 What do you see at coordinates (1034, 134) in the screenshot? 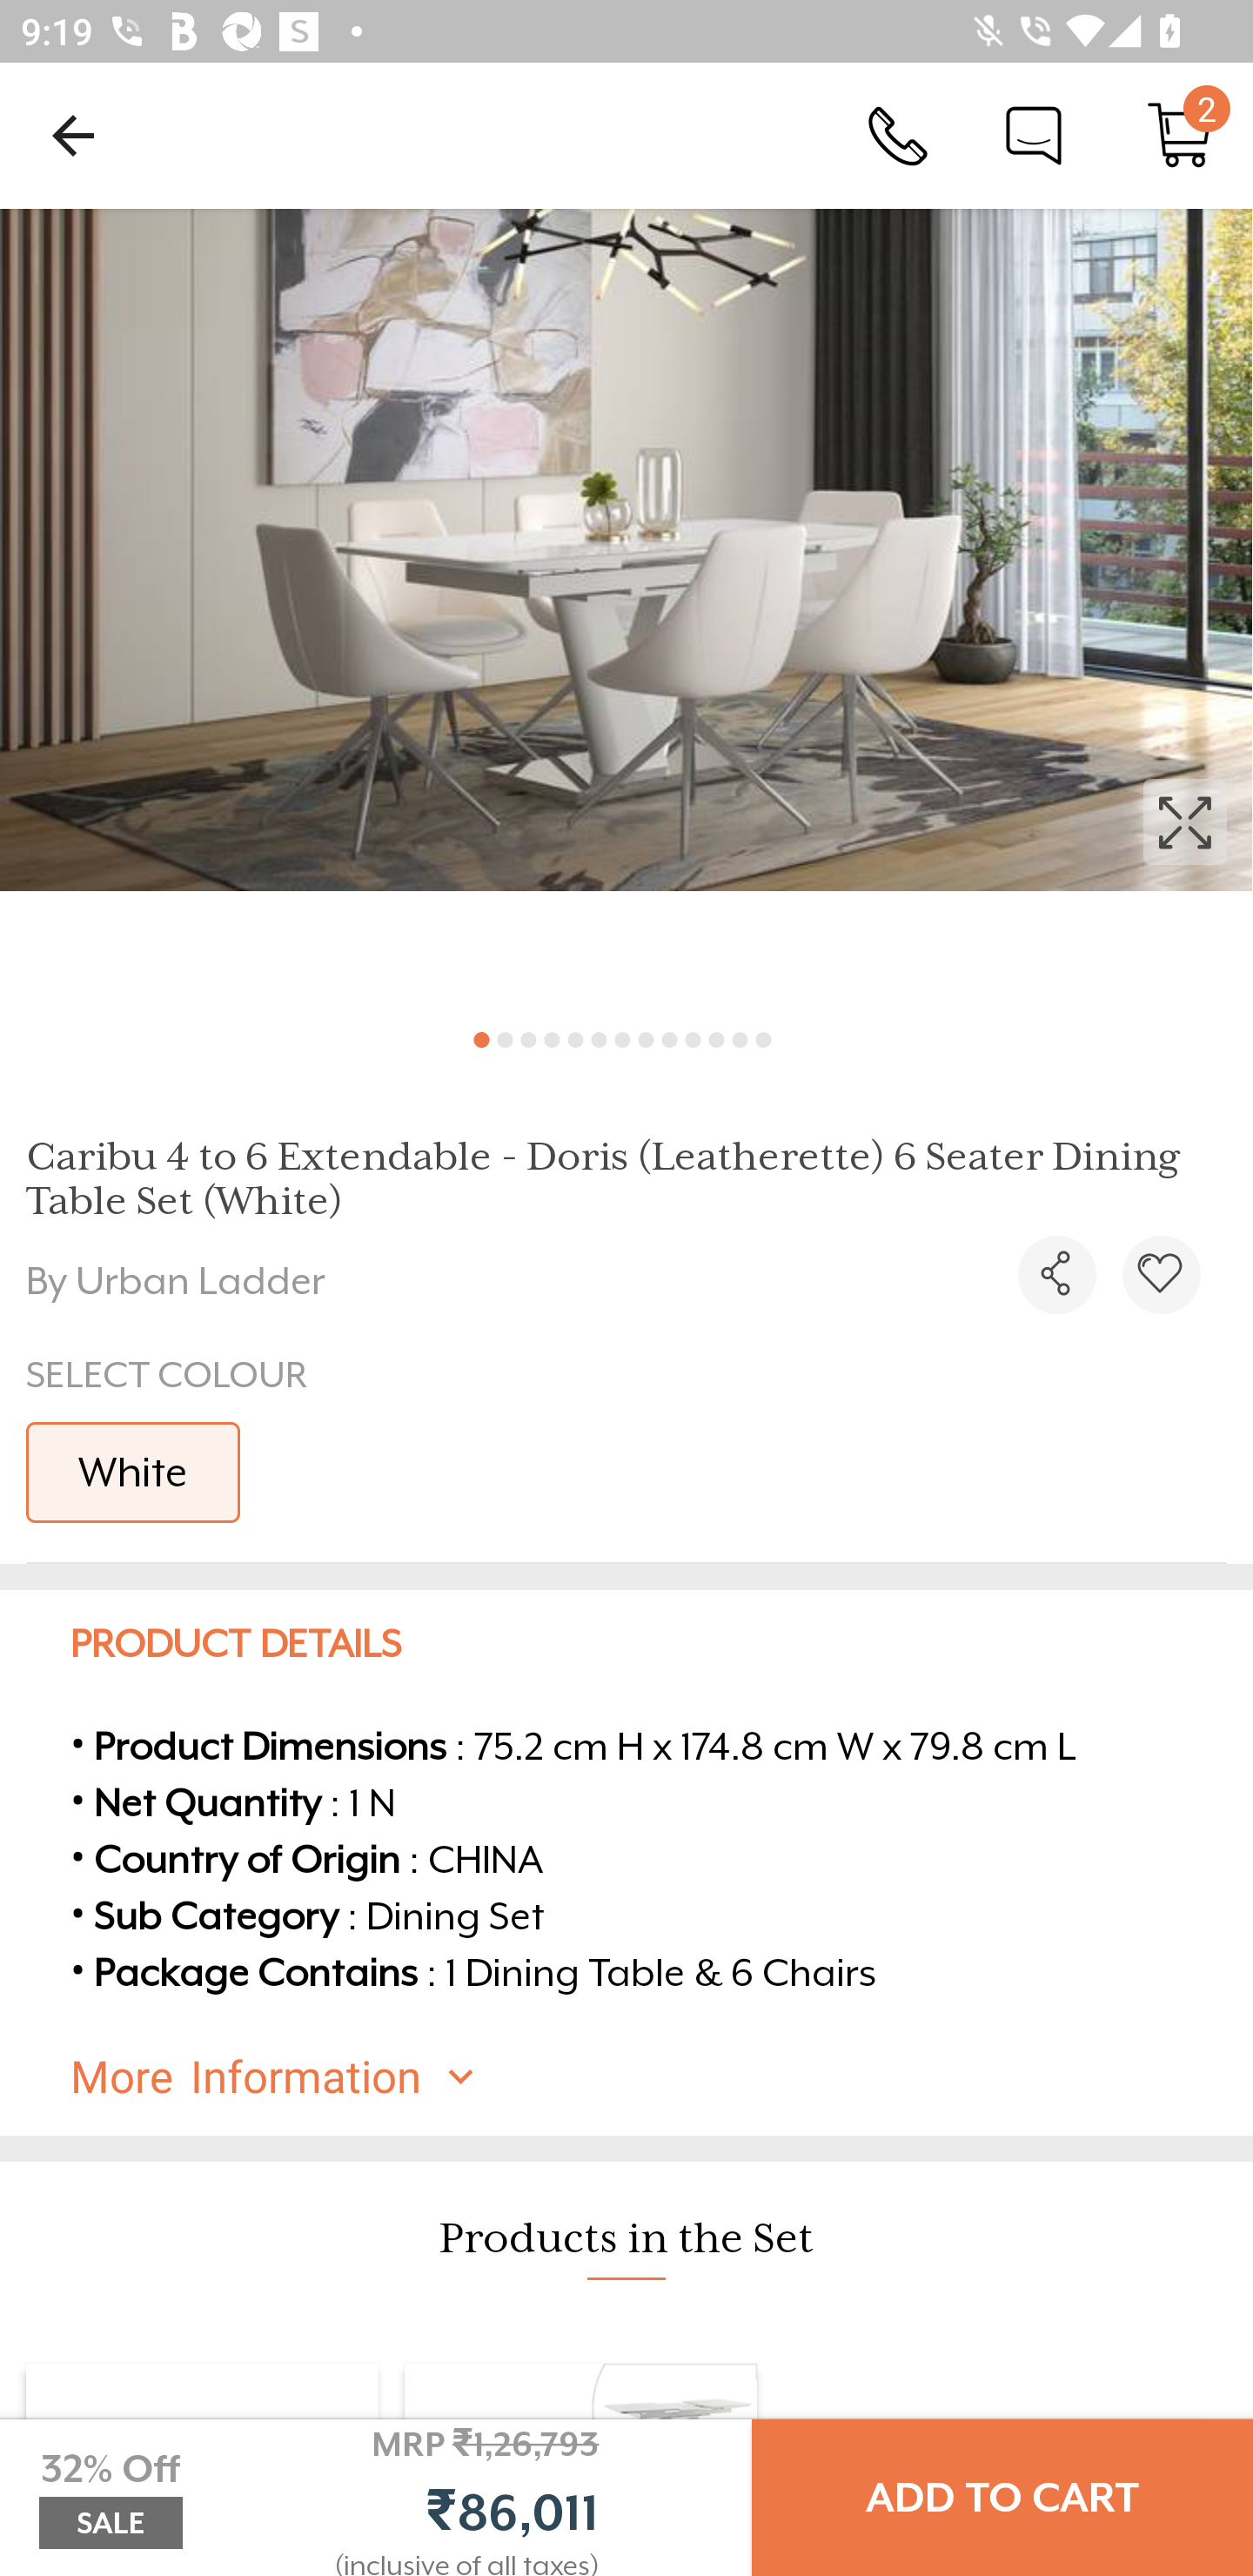
I see `Chat` at bounding box center [1034, 134].